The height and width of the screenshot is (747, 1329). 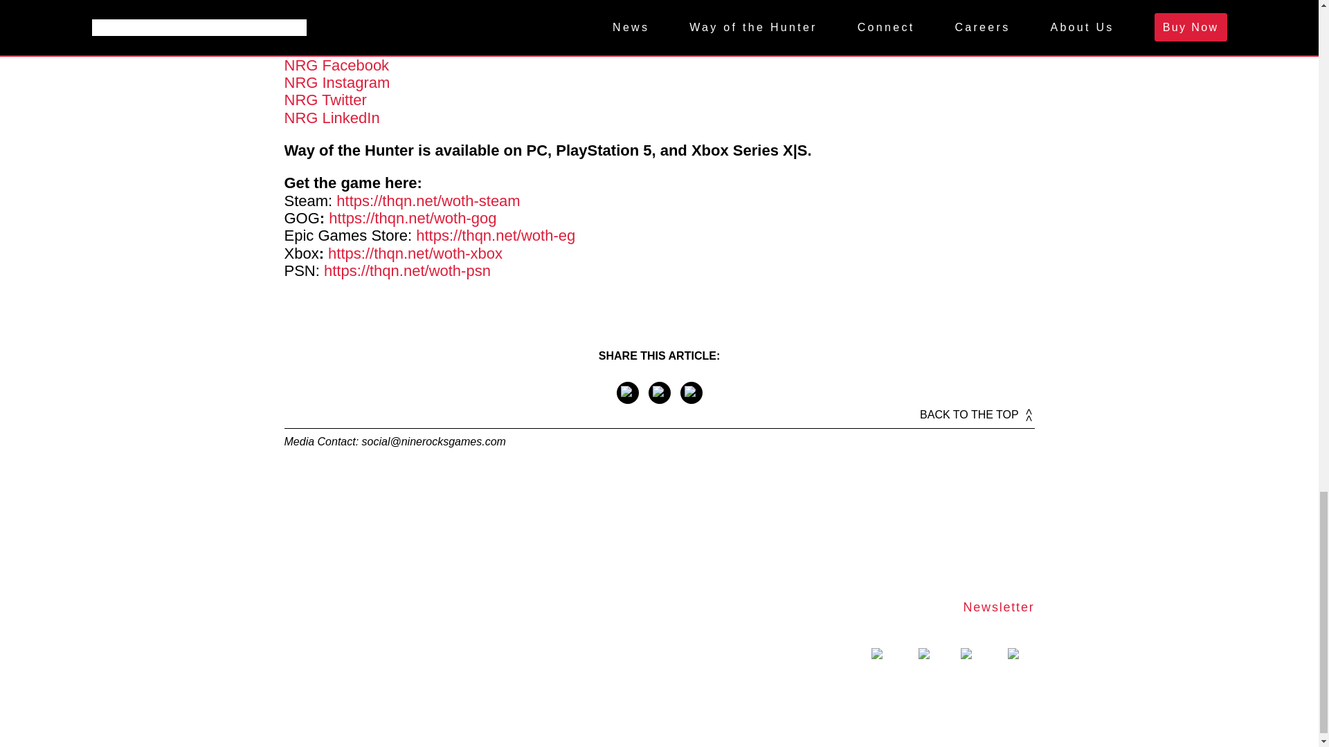 What do you see at coordinates (984, 689) in the screenshot?
I see `PRIVACY POLICY` at bounding box center [984, 689].